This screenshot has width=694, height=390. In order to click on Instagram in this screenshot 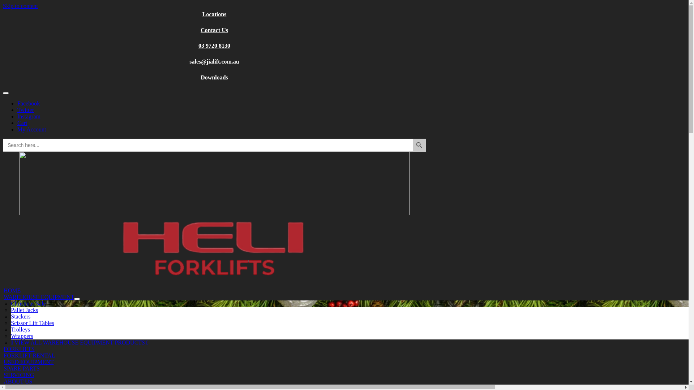, I will do `click(29, 116)`.